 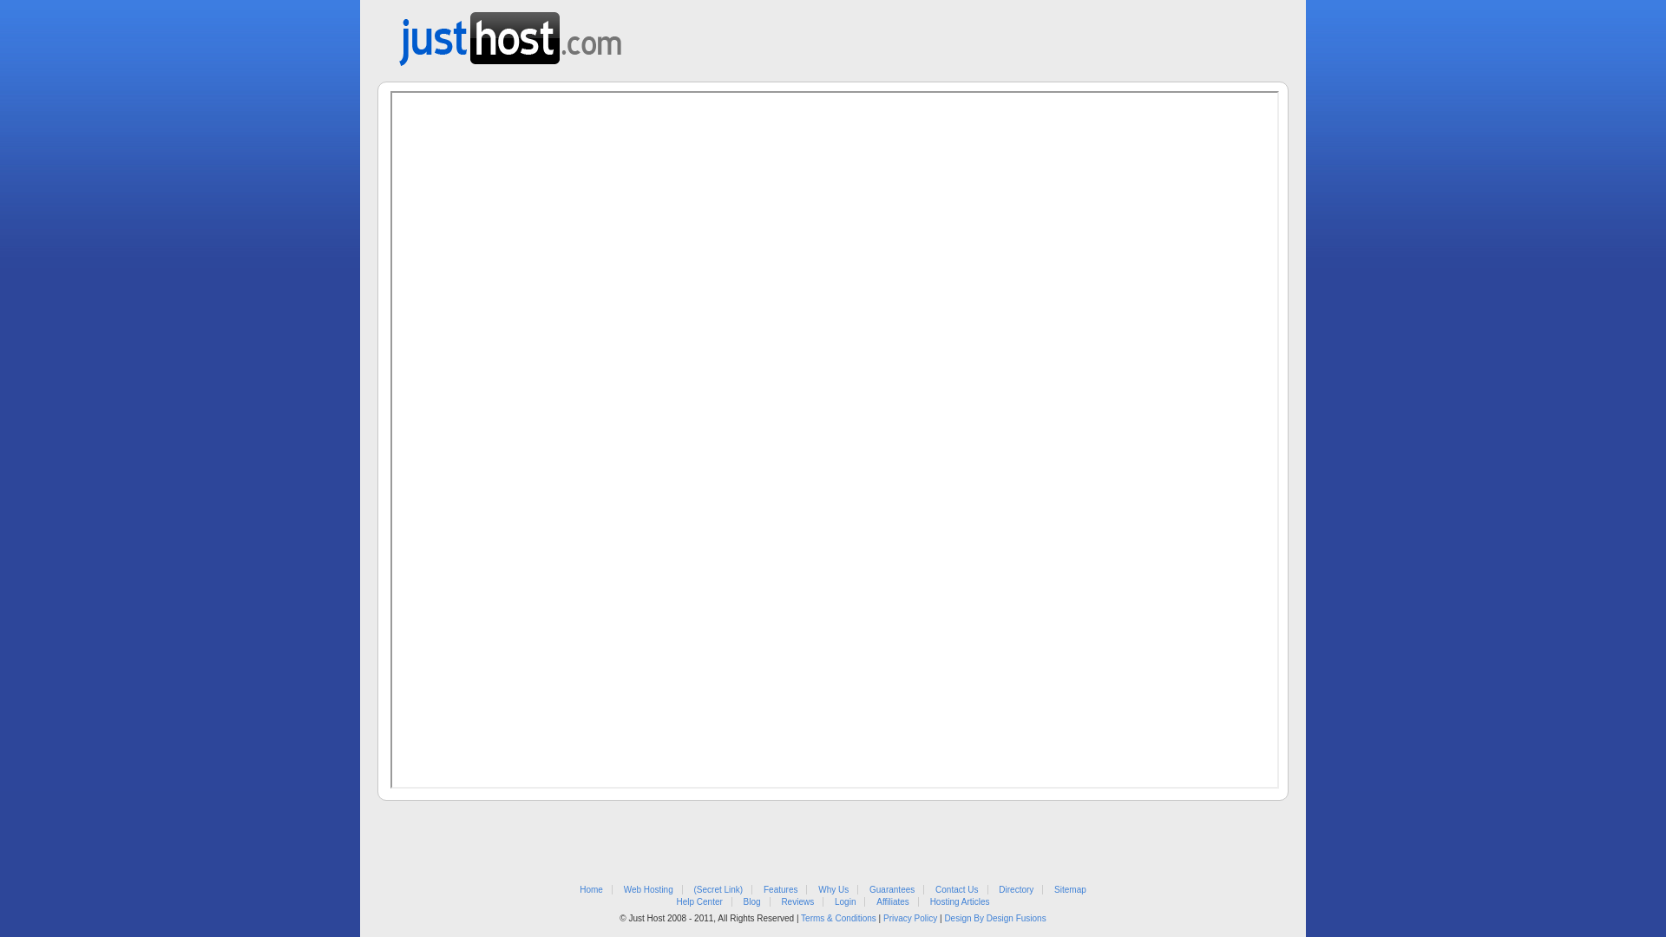 What do you see at coordinates (892, 902) in the screenshot?
I see `Affiliates` at bounding box center [892, 902].